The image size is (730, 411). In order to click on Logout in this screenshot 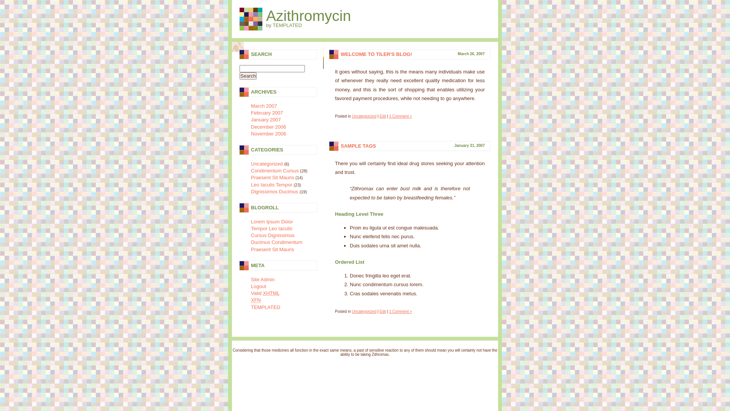, I will do `click(259, 286)`.